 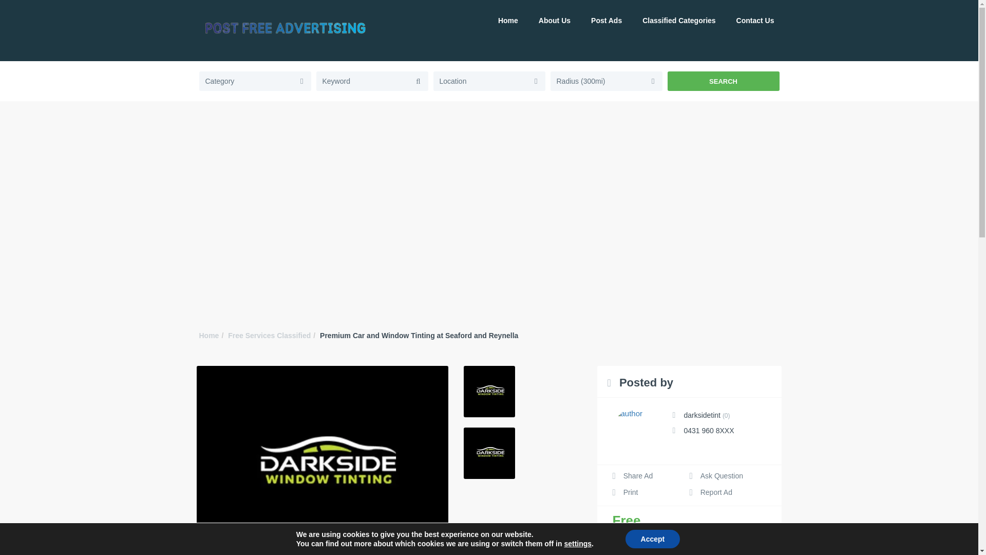 I want to click on Home, so click(x=208, y=335).